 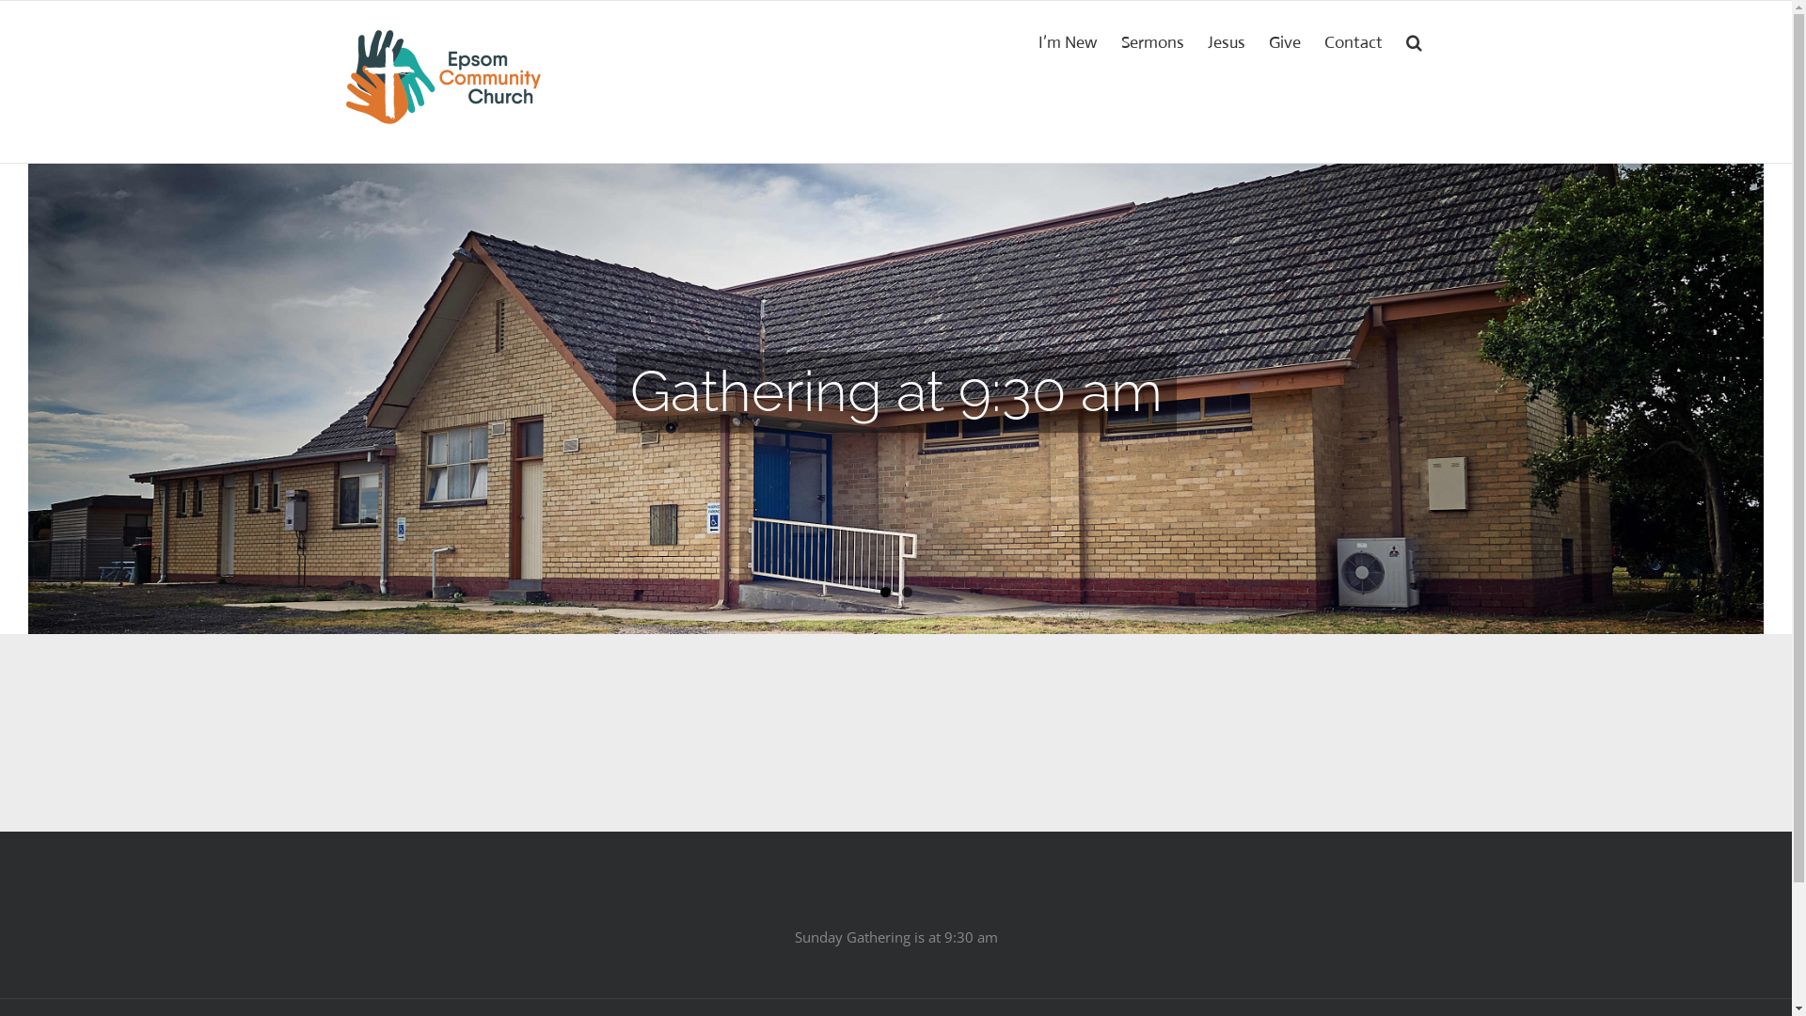 I want to click on Sermons, so click(x=1153, y=40).